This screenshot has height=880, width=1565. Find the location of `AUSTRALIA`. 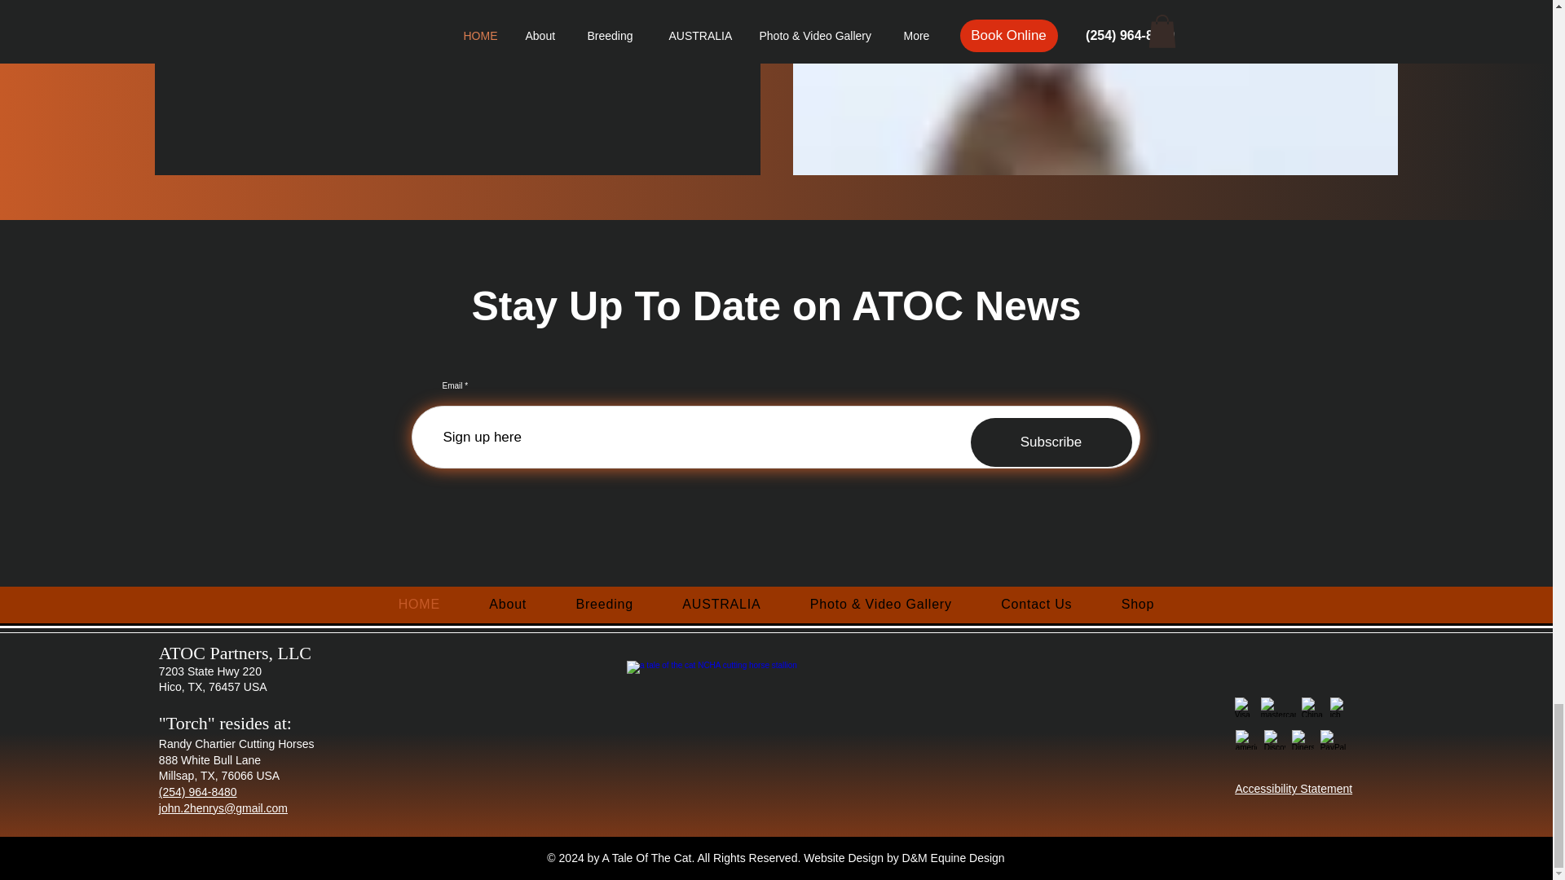

AUSTRALIA is located at coordinates (721, 605).